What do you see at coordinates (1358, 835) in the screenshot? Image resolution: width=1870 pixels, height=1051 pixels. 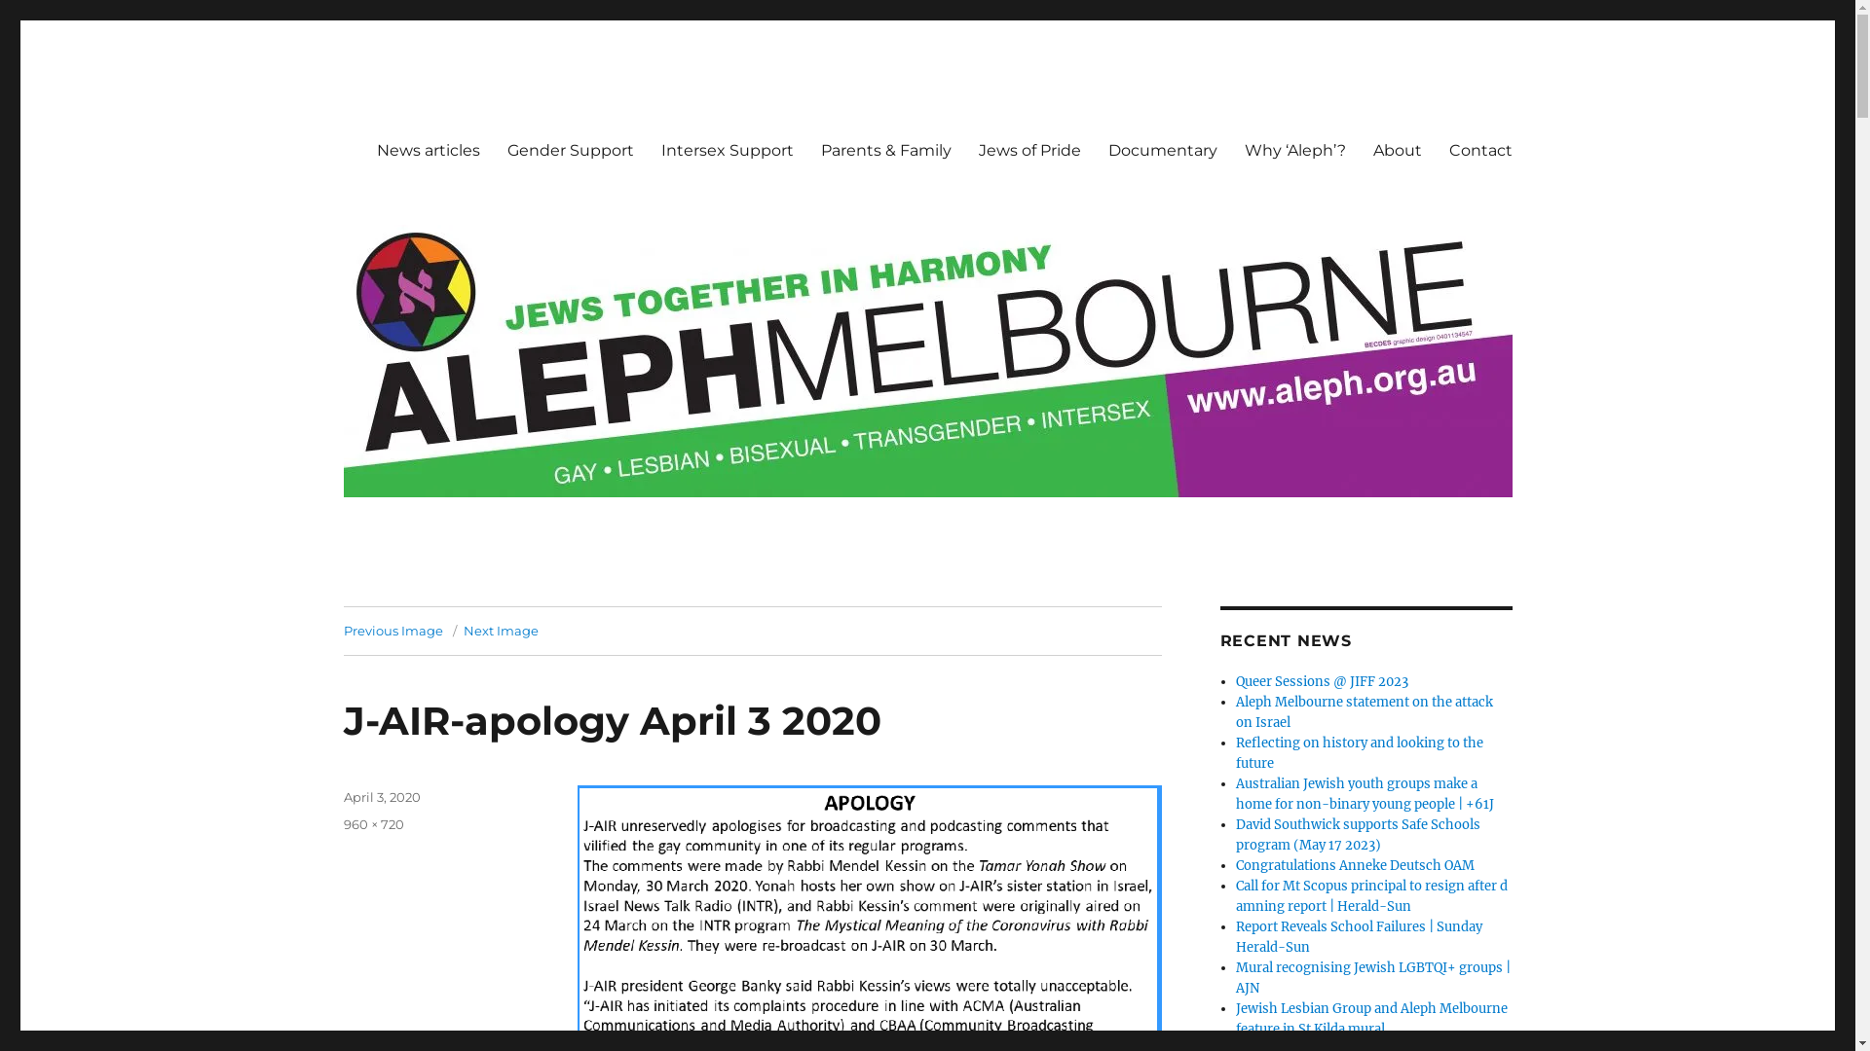 I see `David Southwick supports Safe Schools program (May 17 2023)` at bounding box center [1358, 835].